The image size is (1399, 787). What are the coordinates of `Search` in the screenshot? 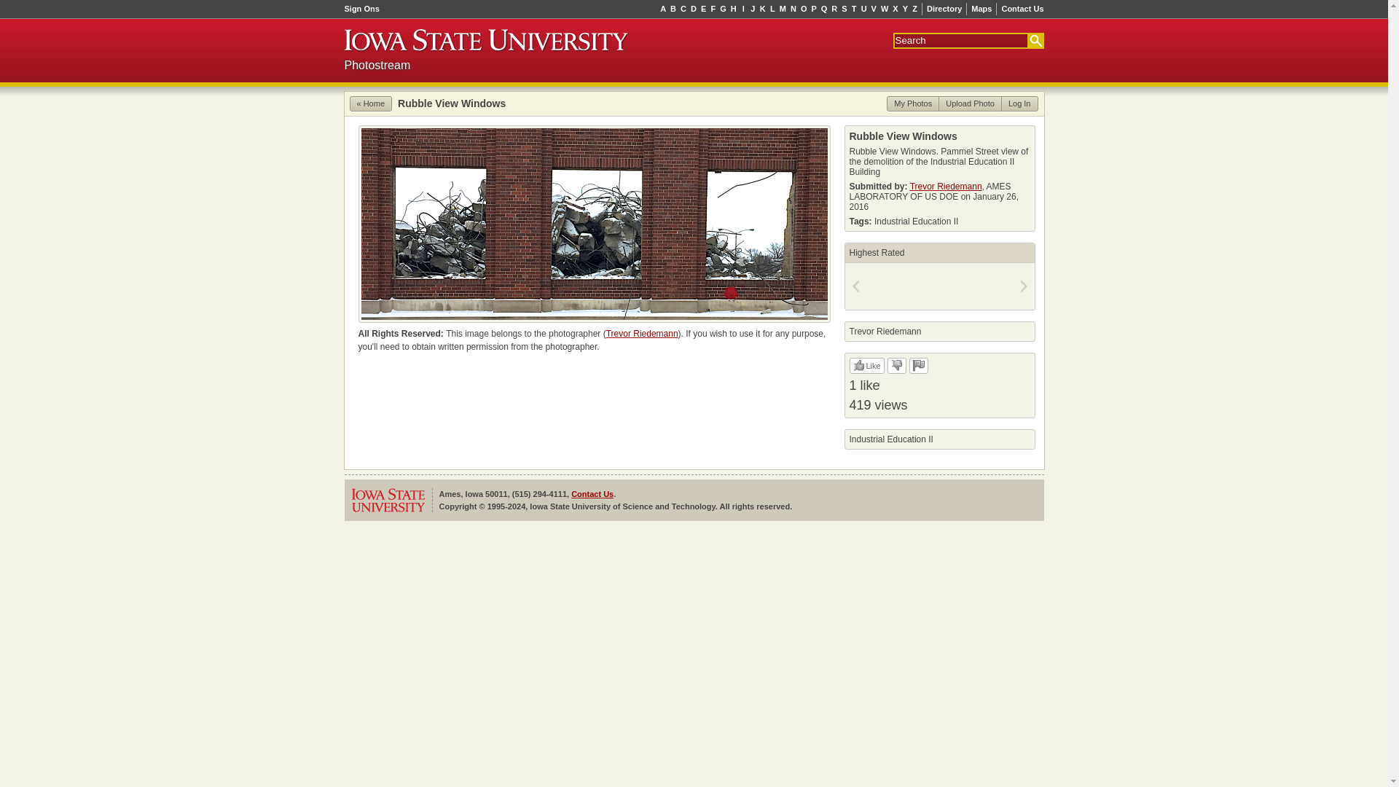 It's located at (1035, 39).